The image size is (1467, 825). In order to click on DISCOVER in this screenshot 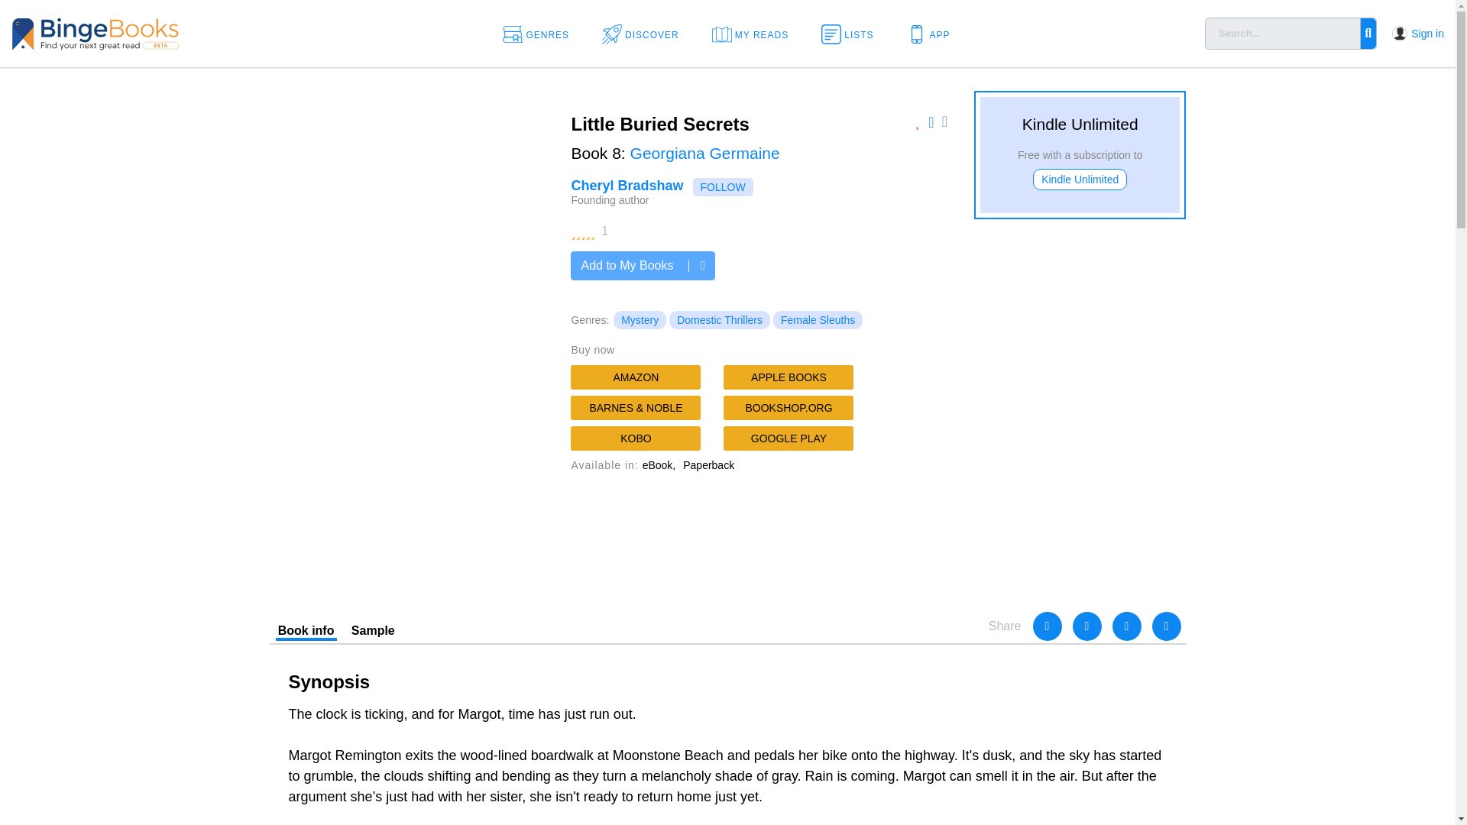, I will do `click(645, 34)`.